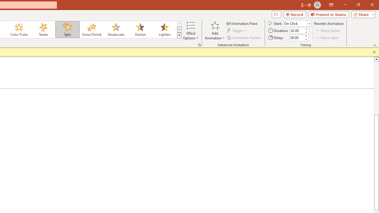  What do you see at coordinates (179, 24) in the screenshot?
I see `Row up` at bounding box center [179, 24].